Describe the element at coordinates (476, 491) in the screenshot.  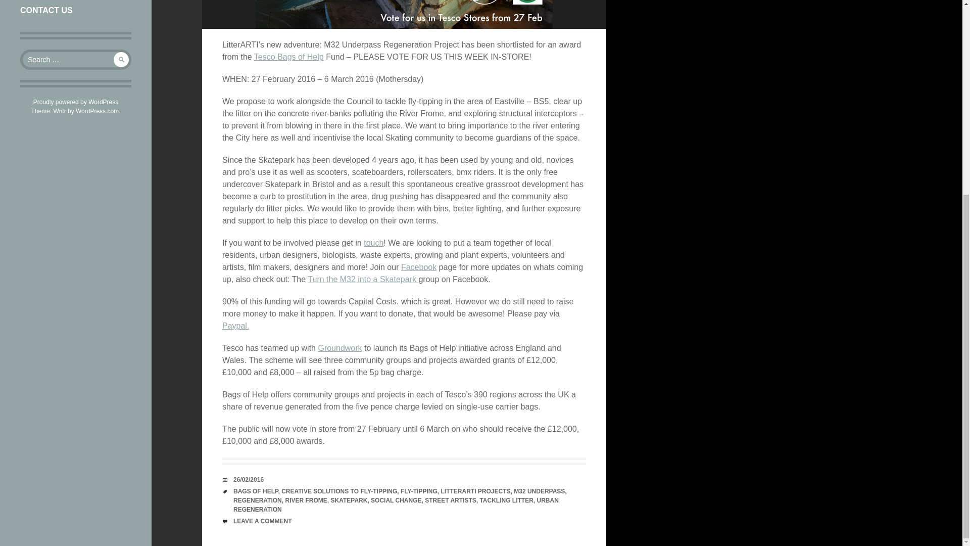
I see `LITTERARTI PROJECTS` at that location.